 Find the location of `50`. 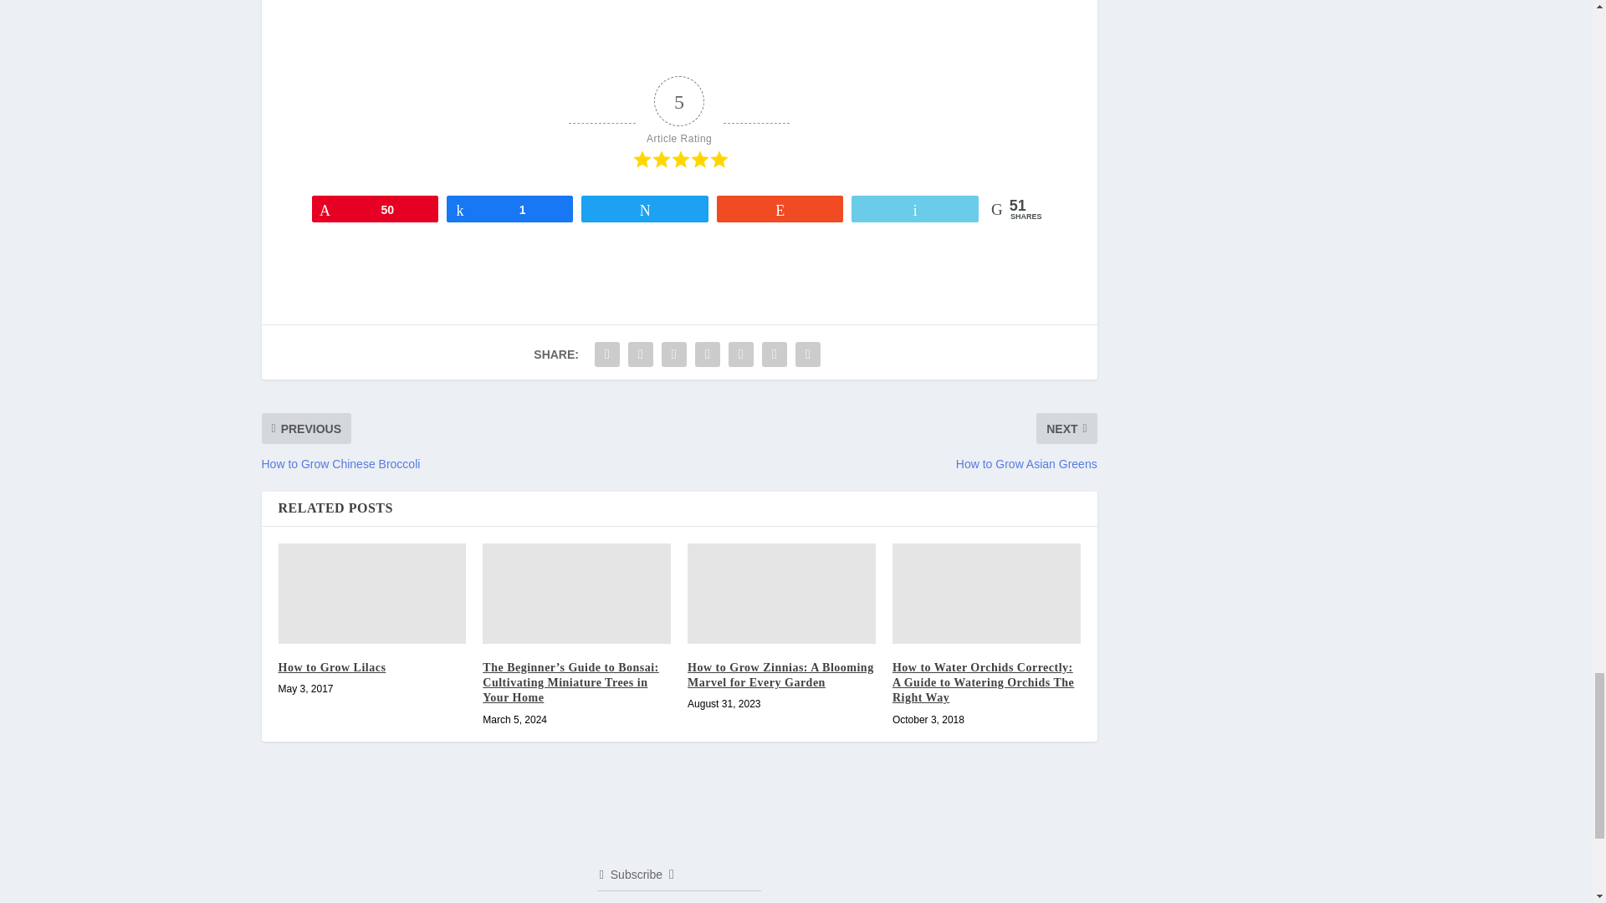

50 is located at coordinates (375, 209).